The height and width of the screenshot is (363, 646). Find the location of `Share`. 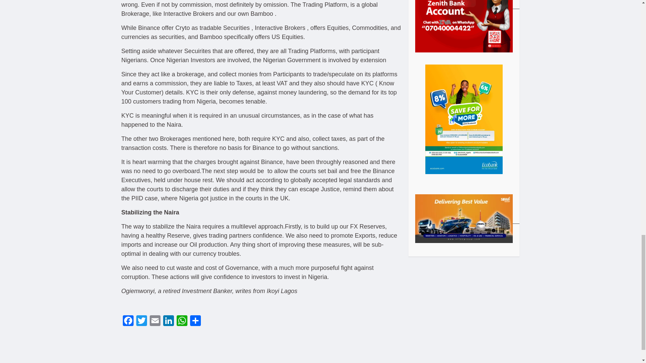

Share is located at coordinates (195, 321).